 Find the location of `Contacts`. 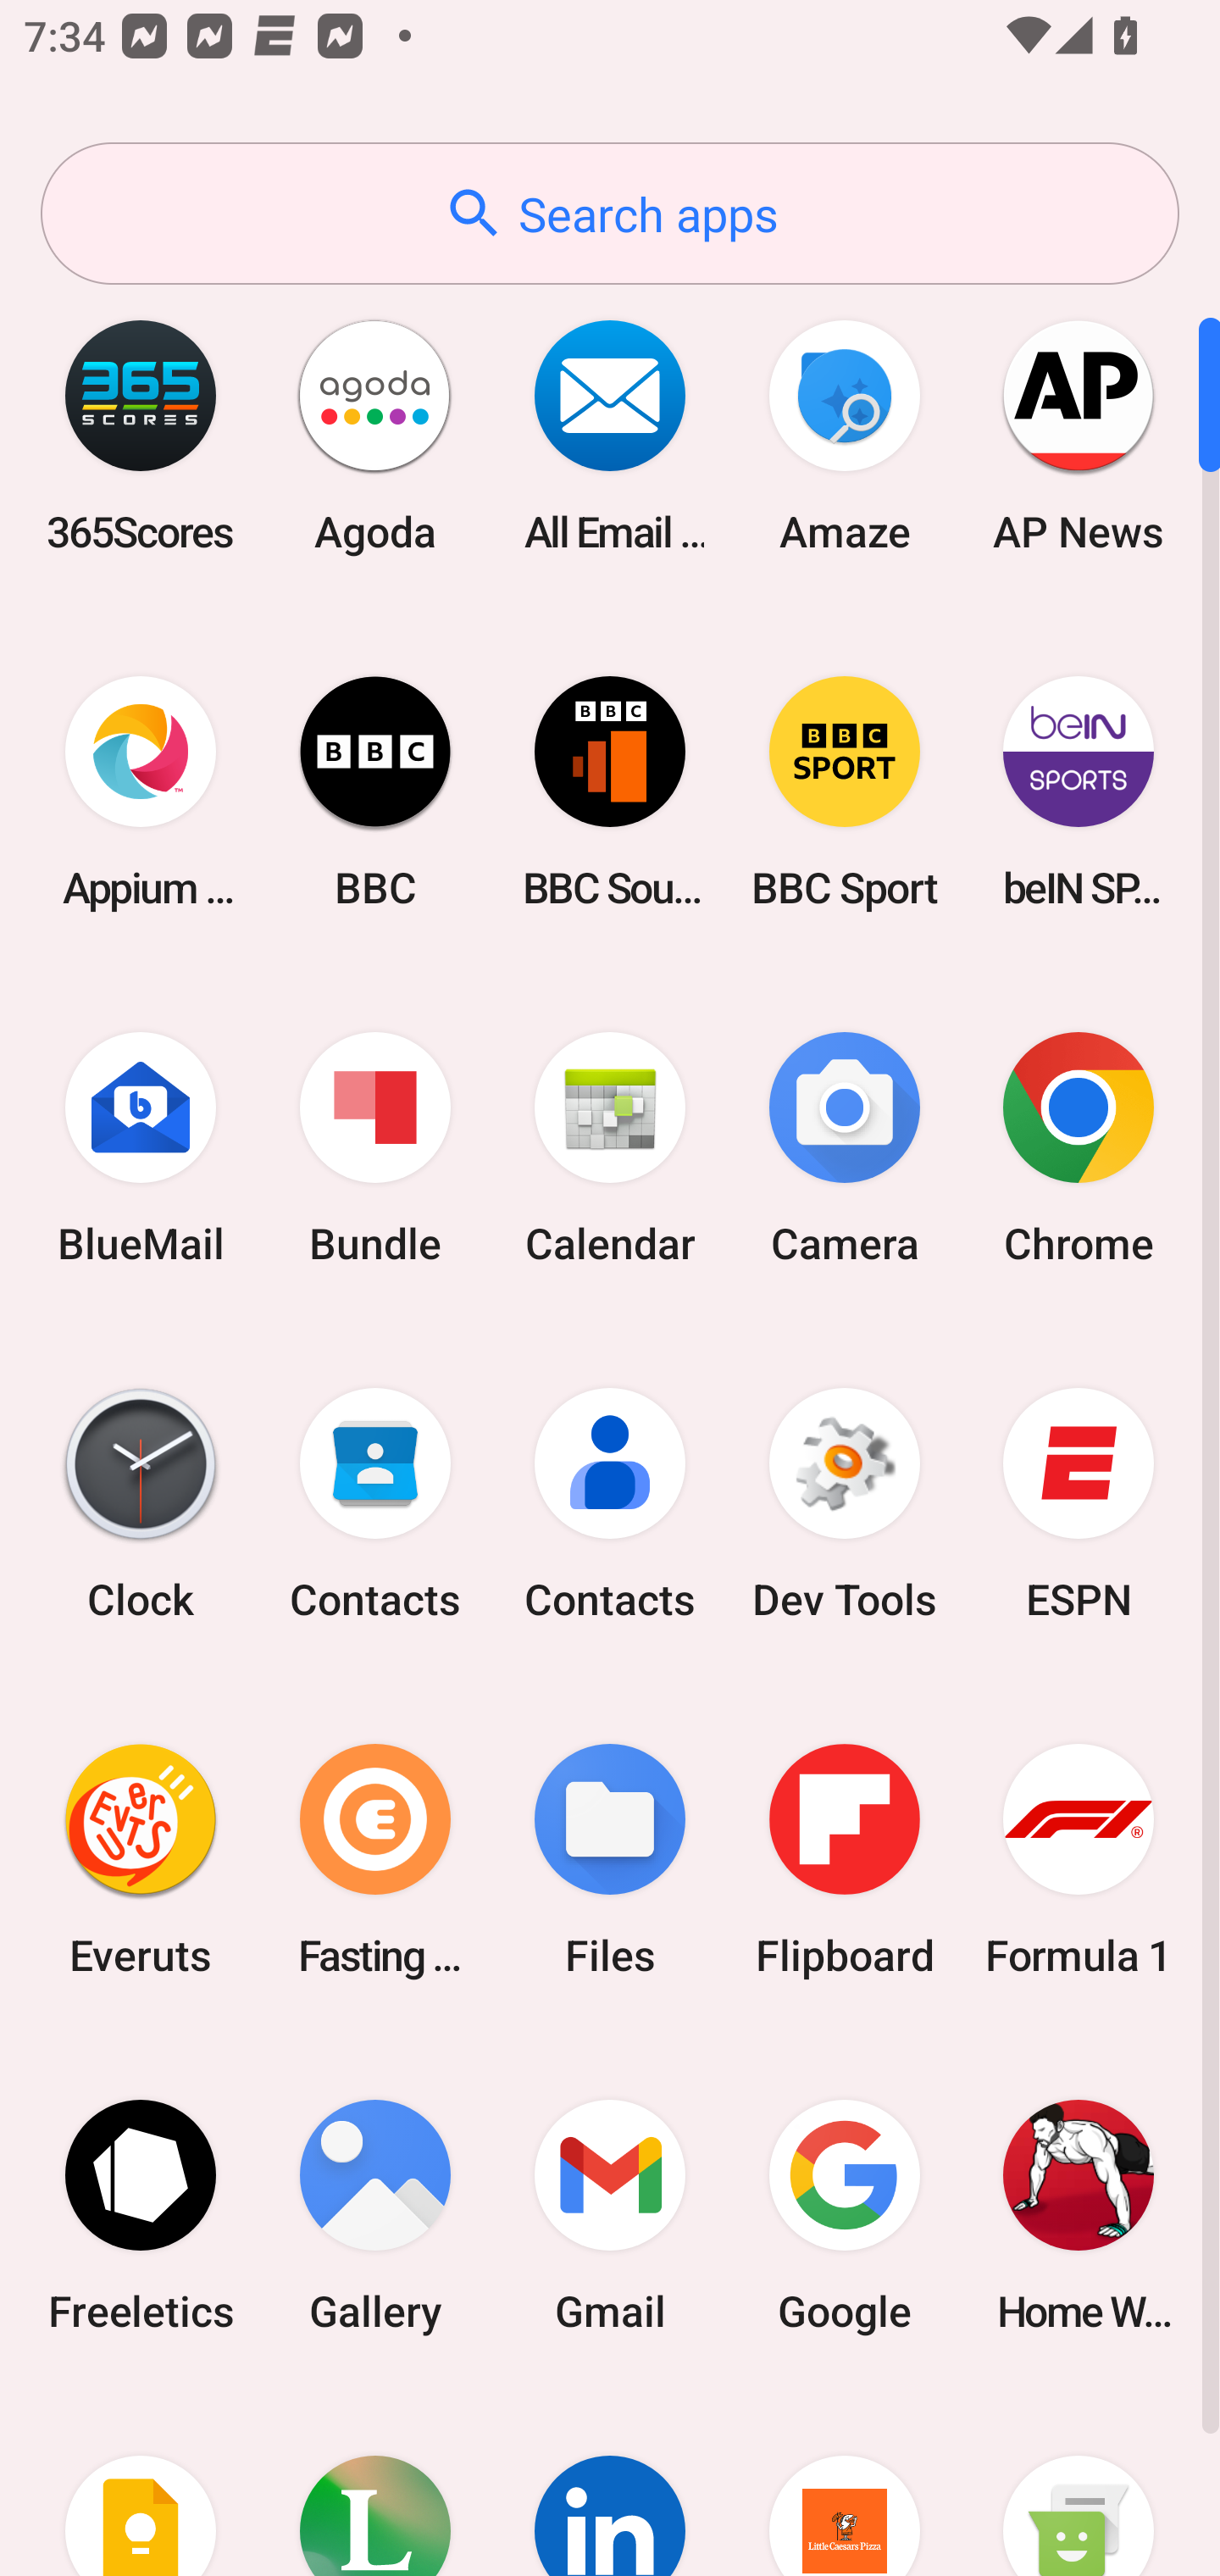

Contacts is located at coordinates (610, 1504).